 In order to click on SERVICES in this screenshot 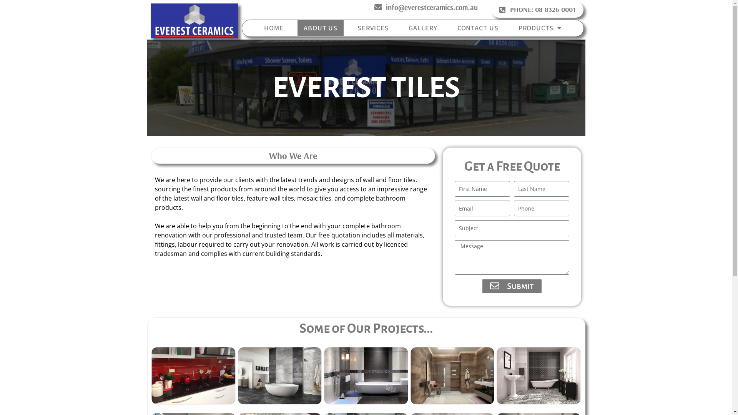, I will do `click(373, 28)`.